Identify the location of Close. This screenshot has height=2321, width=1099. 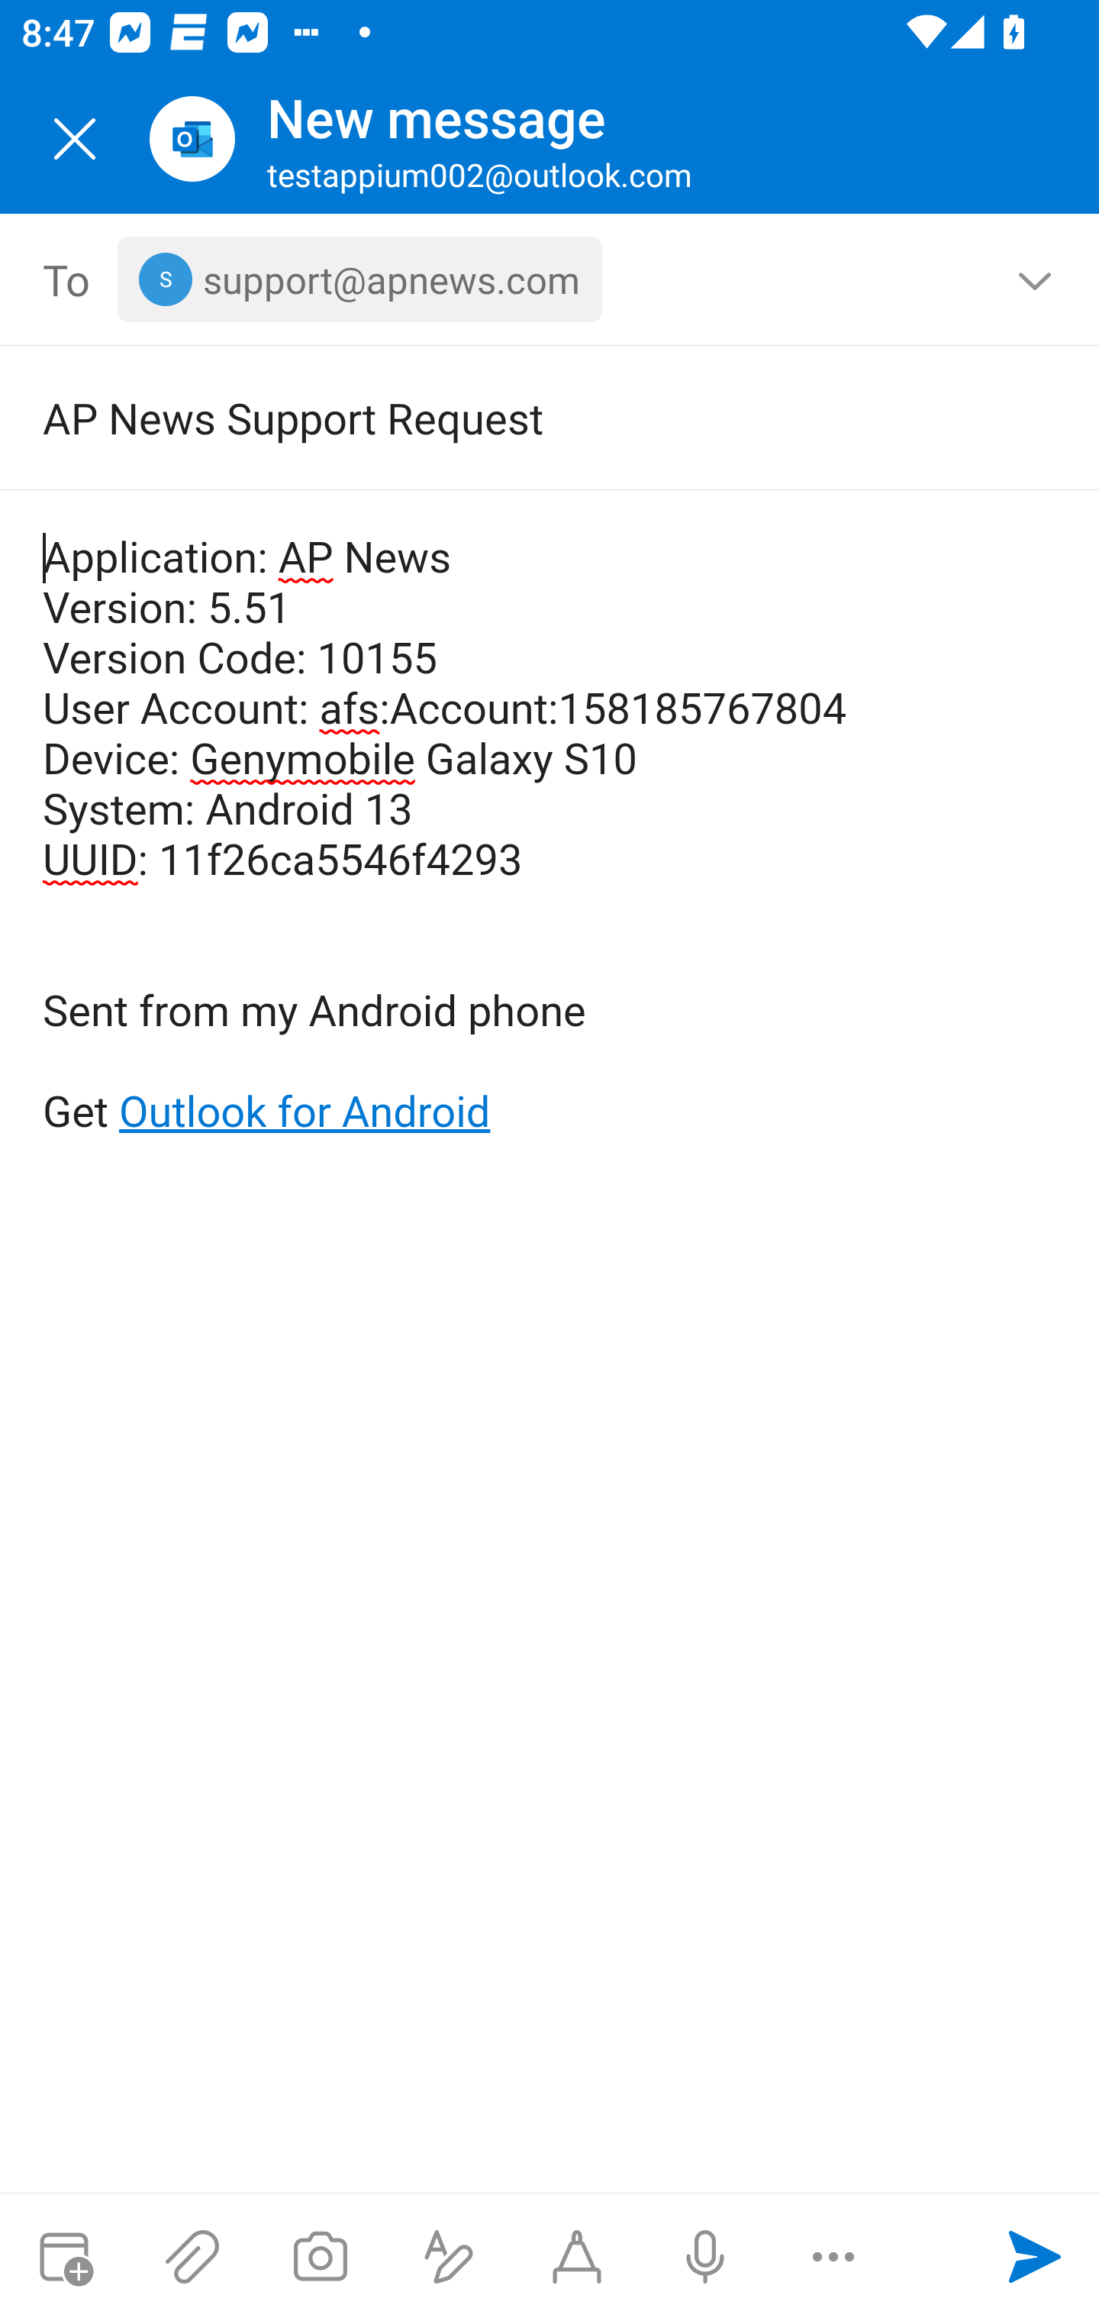
(75, 139).